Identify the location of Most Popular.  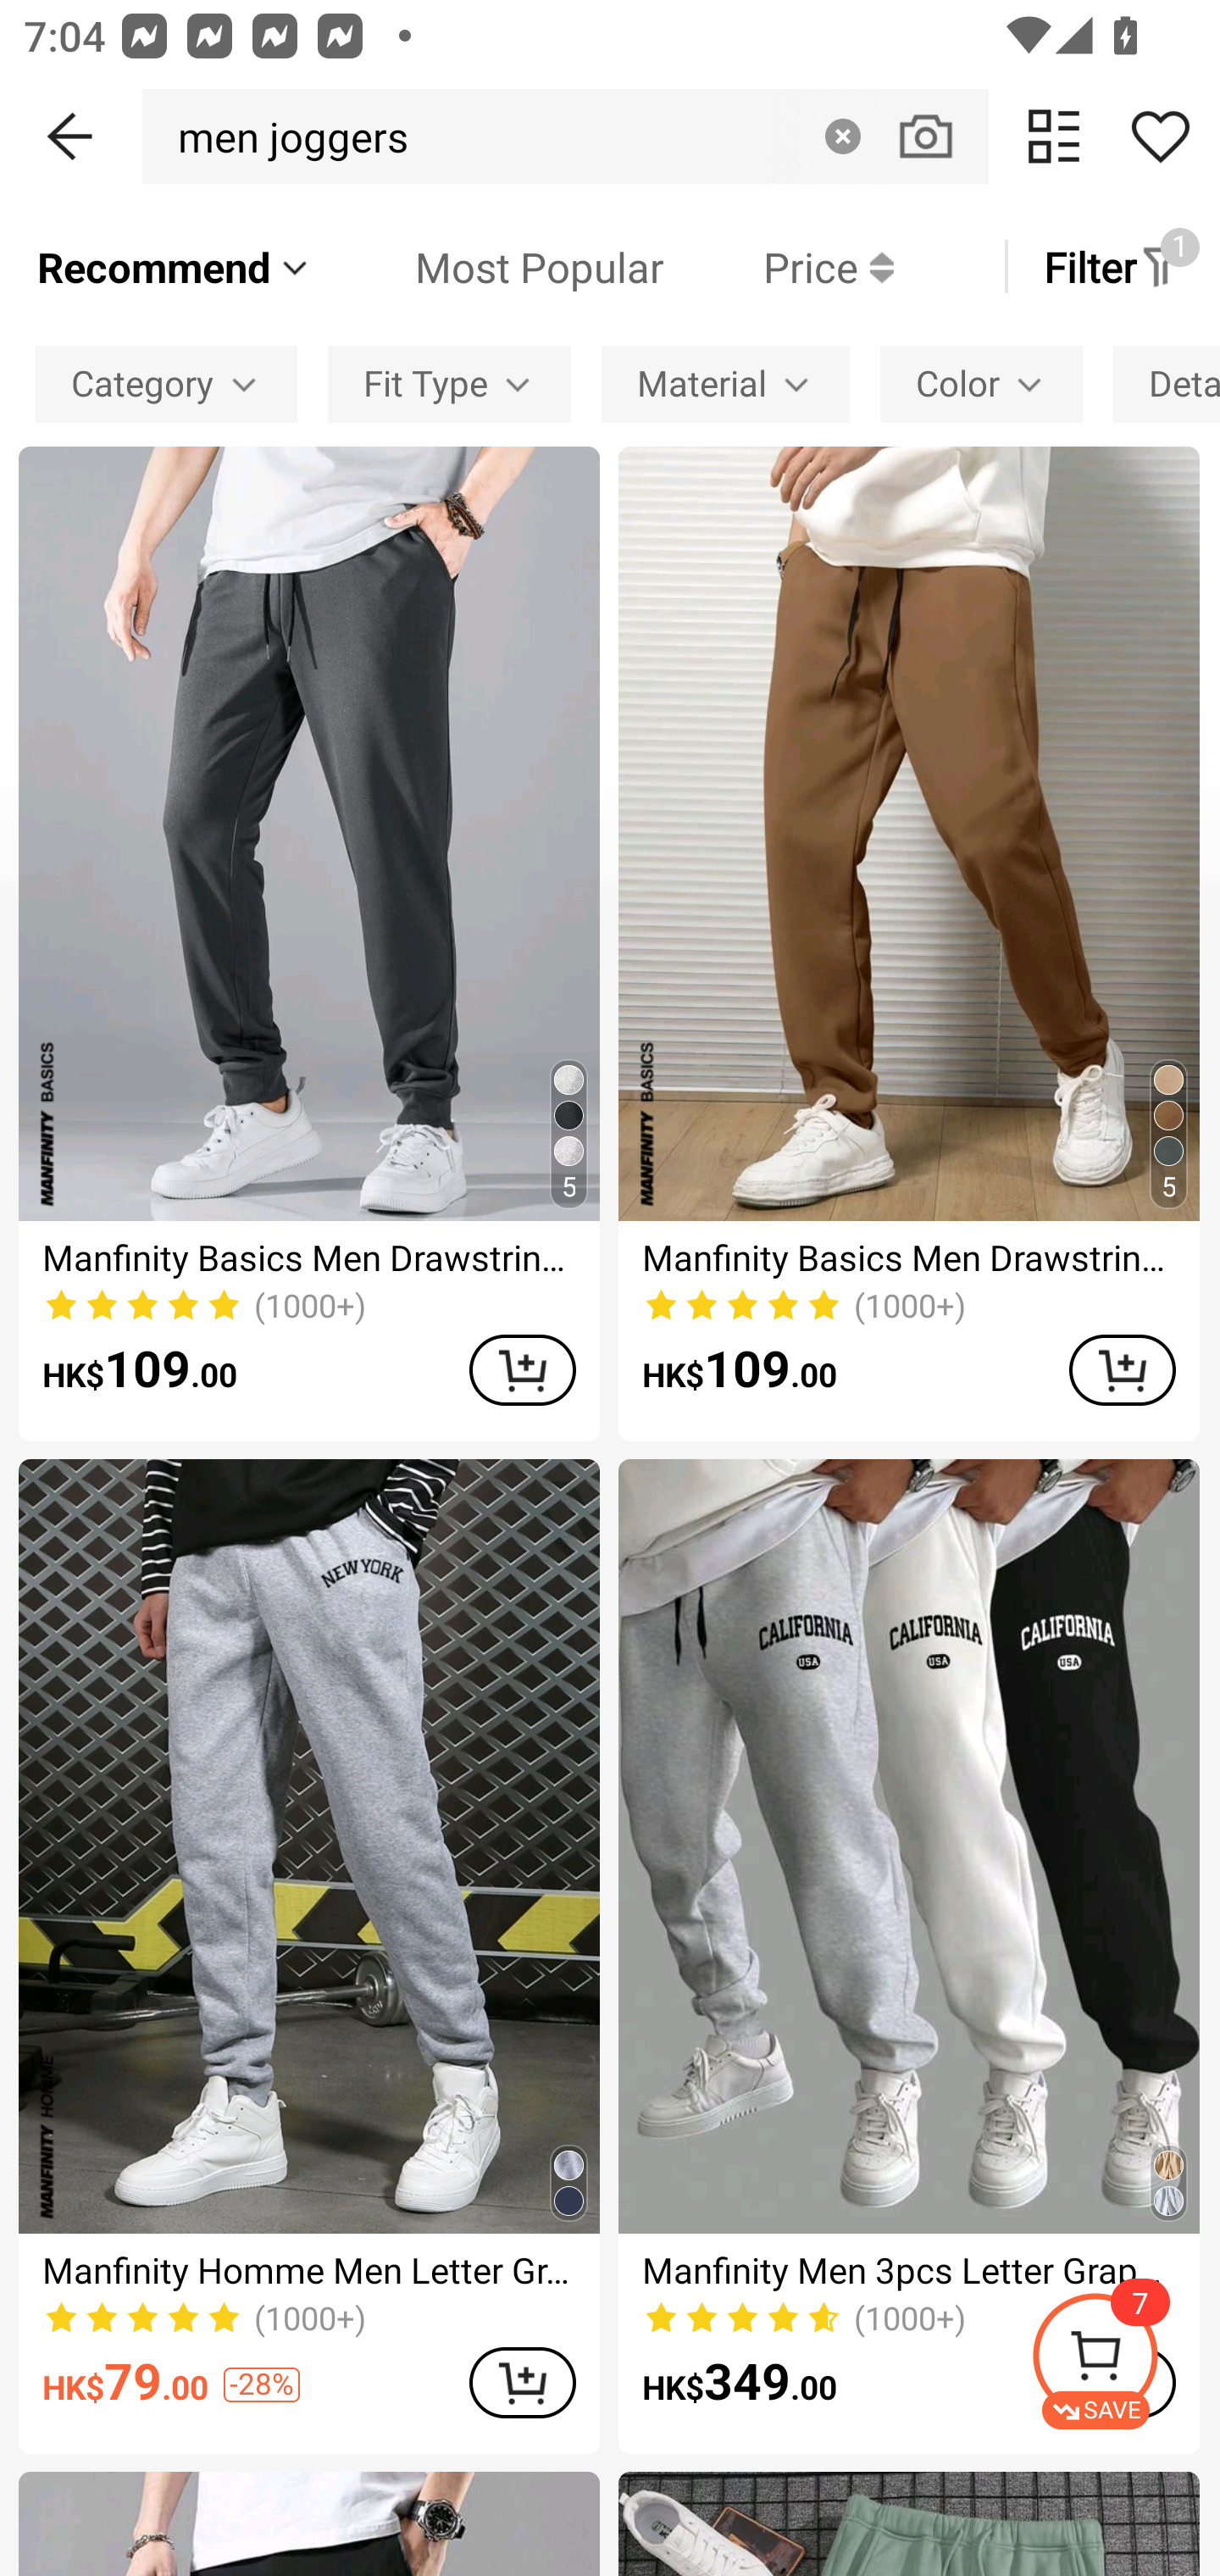
(489, 266).